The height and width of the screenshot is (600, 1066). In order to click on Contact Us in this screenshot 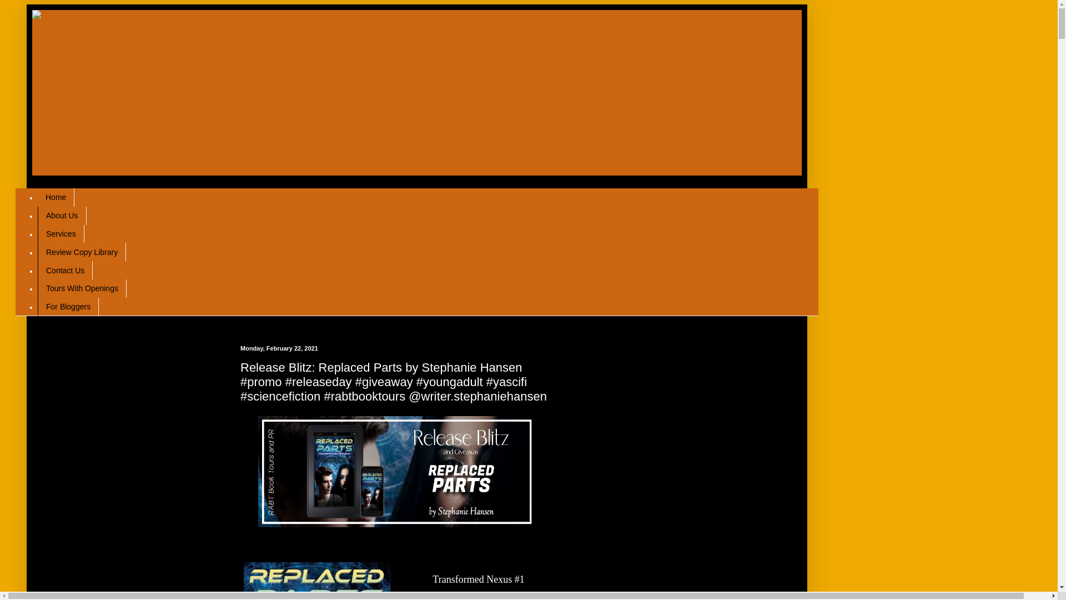, I will do `click(65, 270)`.